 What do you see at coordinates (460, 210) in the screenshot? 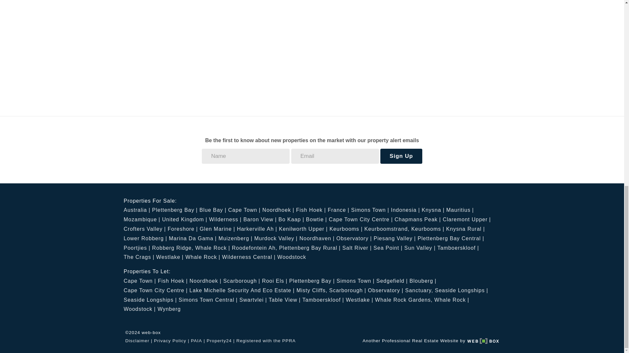
I see `Properties for sale in Mauritius` at bounding box center [460, 210].